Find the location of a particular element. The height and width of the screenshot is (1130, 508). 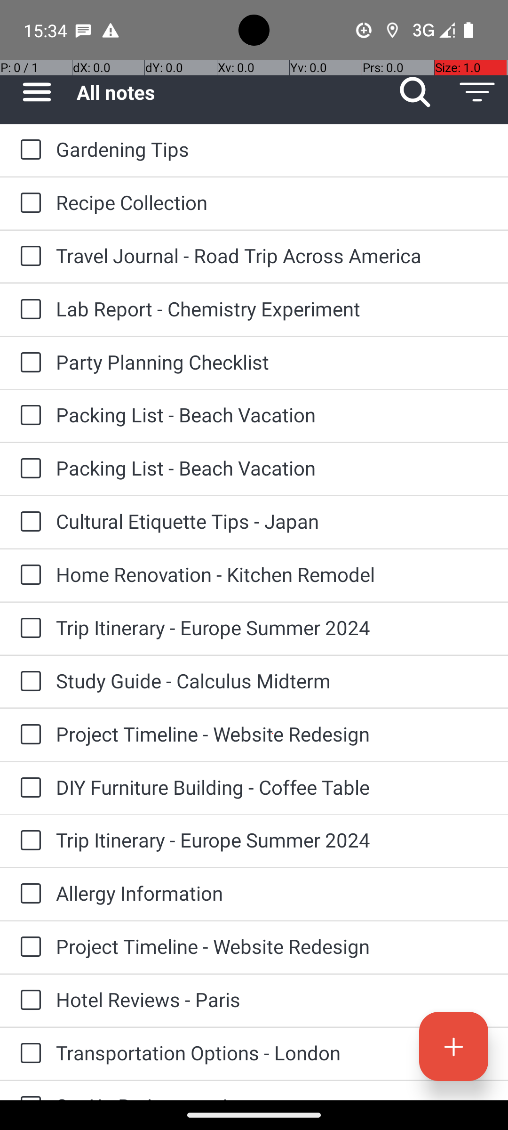

to-do: Trip Itinerary - Europe Summer 2024 is located at coordinates (28, 629).